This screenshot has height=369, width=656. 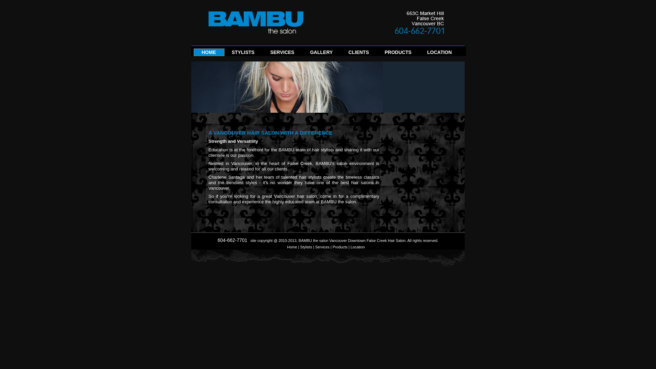 What do you see at coordinates (368, 241) in the screenshot?
I see `Vancouver Downtown False Creek Hair Salon` at bounding box center [368, 241].